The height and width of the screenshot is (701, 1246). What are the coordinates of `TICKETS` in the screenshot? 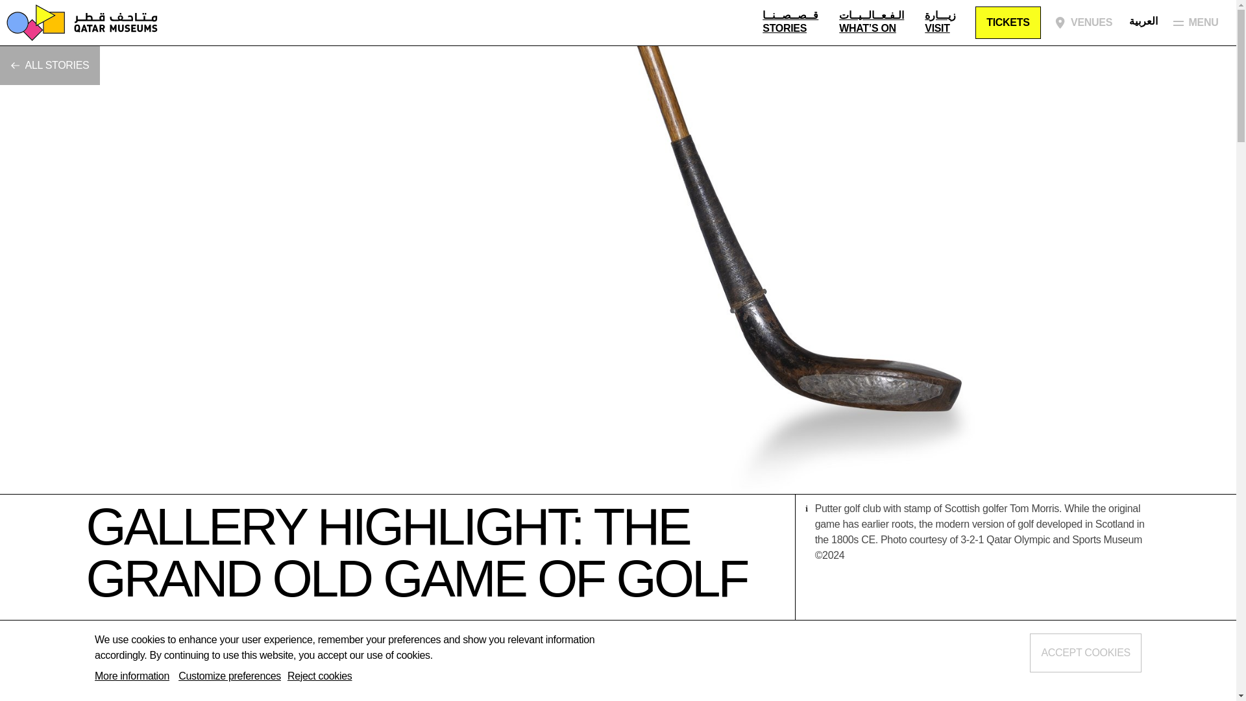 It's located at (1008, 22).